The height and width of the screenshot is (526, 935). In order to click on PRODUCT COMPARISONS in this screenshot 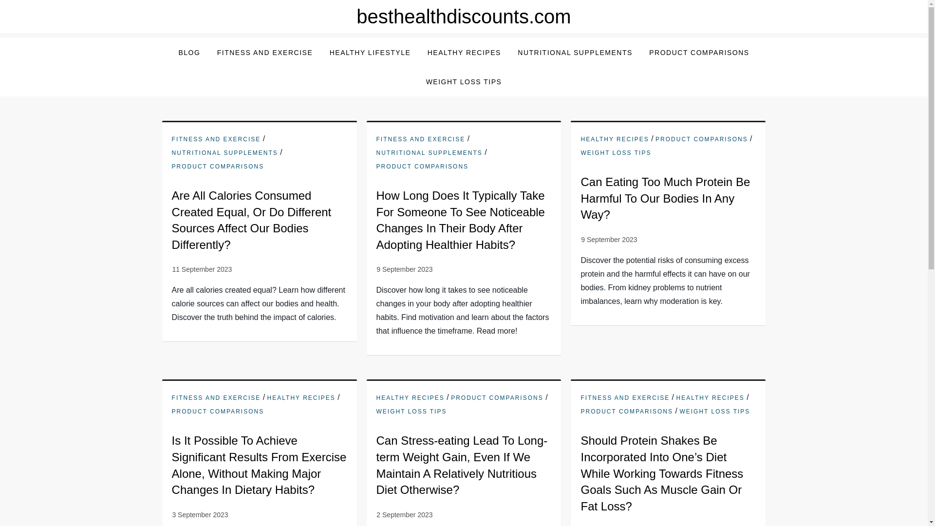, I will do `click(497, 398)`.